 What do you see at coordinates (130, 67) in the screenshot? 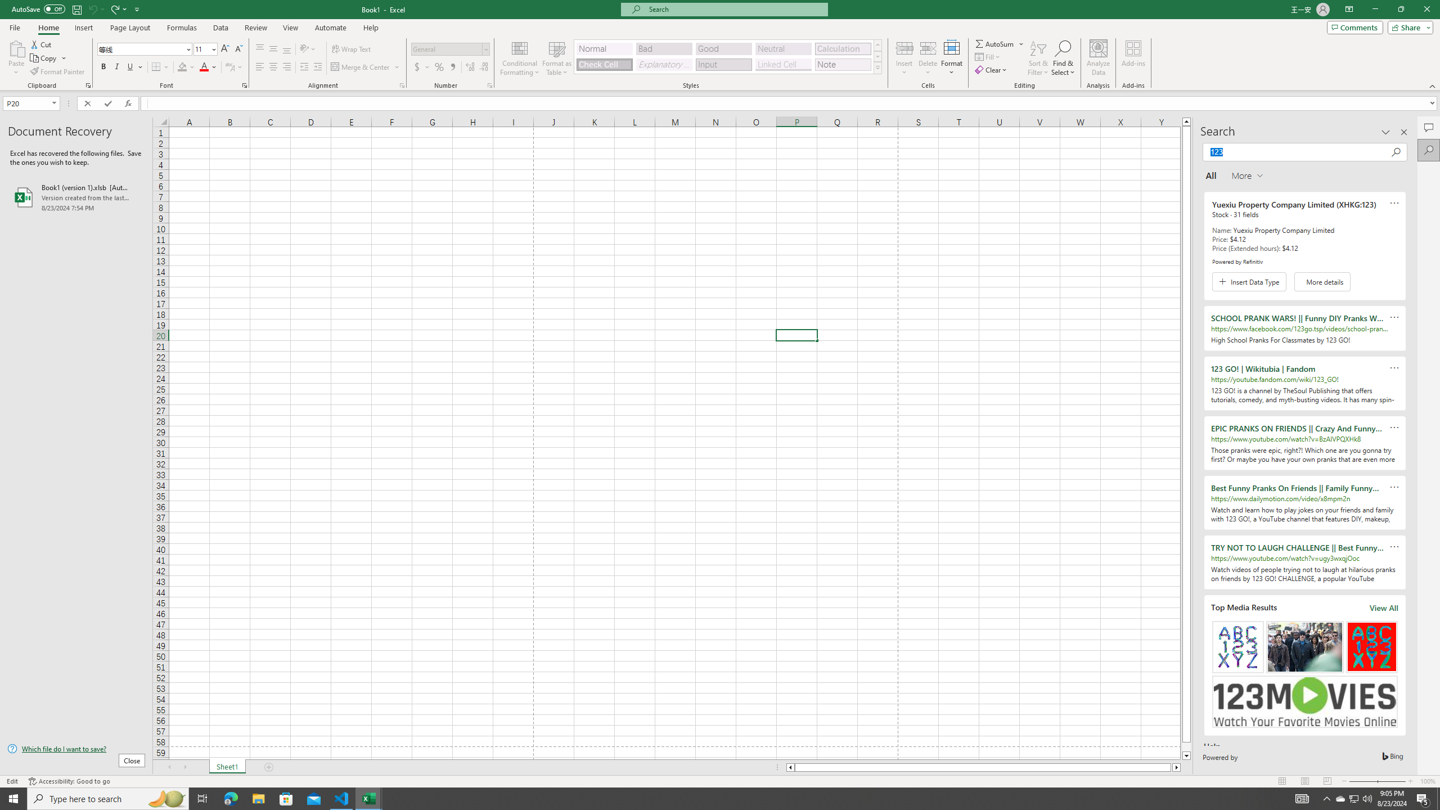
I see `Underline` at bounding box center [130, 67].